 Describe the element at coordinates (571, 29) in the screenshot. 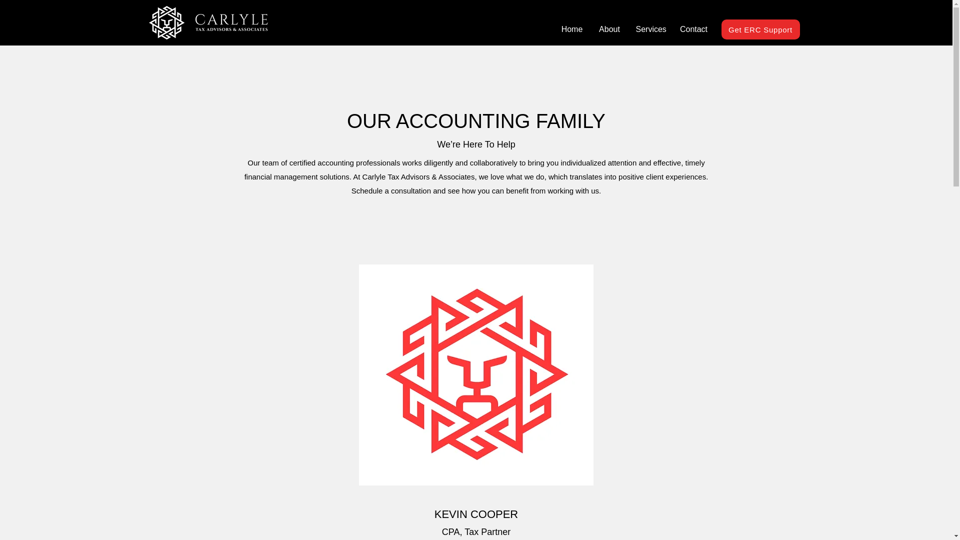

I see `Home` at that location.